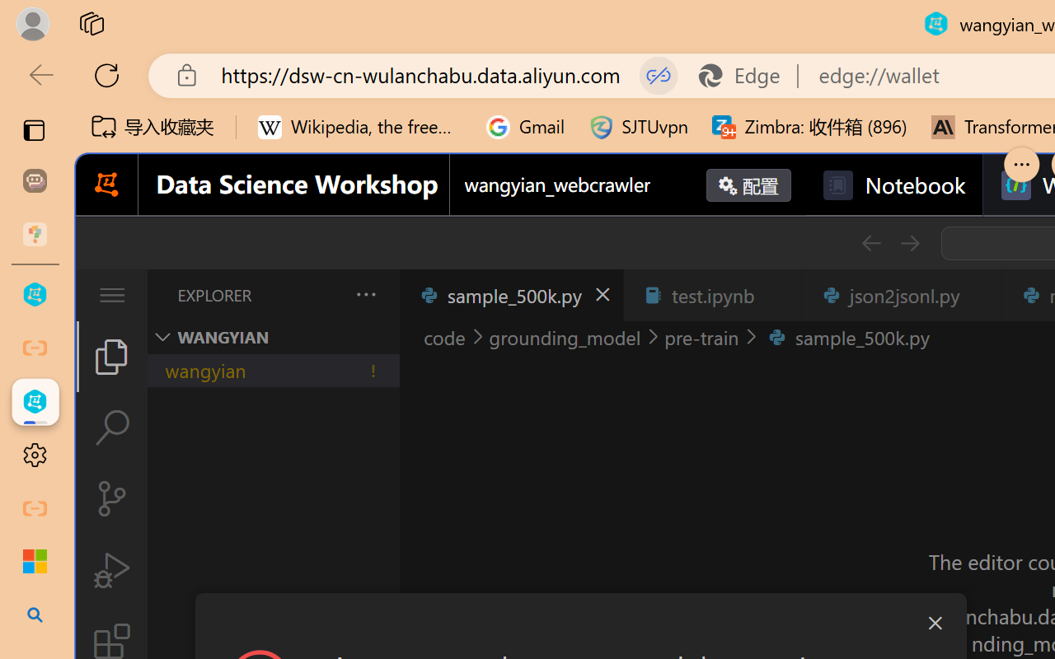  I want to click on wangyian_dsw - DSW, so click(35, 295).